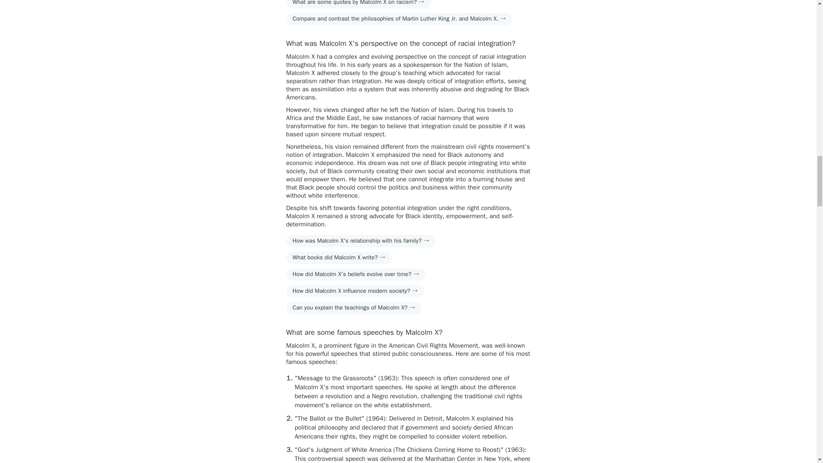 Image resolution: width=823 pixels, height=463 pixels. What do you see at coordinates (356, 274) in the screenshot?
I see `How did Malcolm X's beliefs evolve over time?` at bounding box center [356, 274].